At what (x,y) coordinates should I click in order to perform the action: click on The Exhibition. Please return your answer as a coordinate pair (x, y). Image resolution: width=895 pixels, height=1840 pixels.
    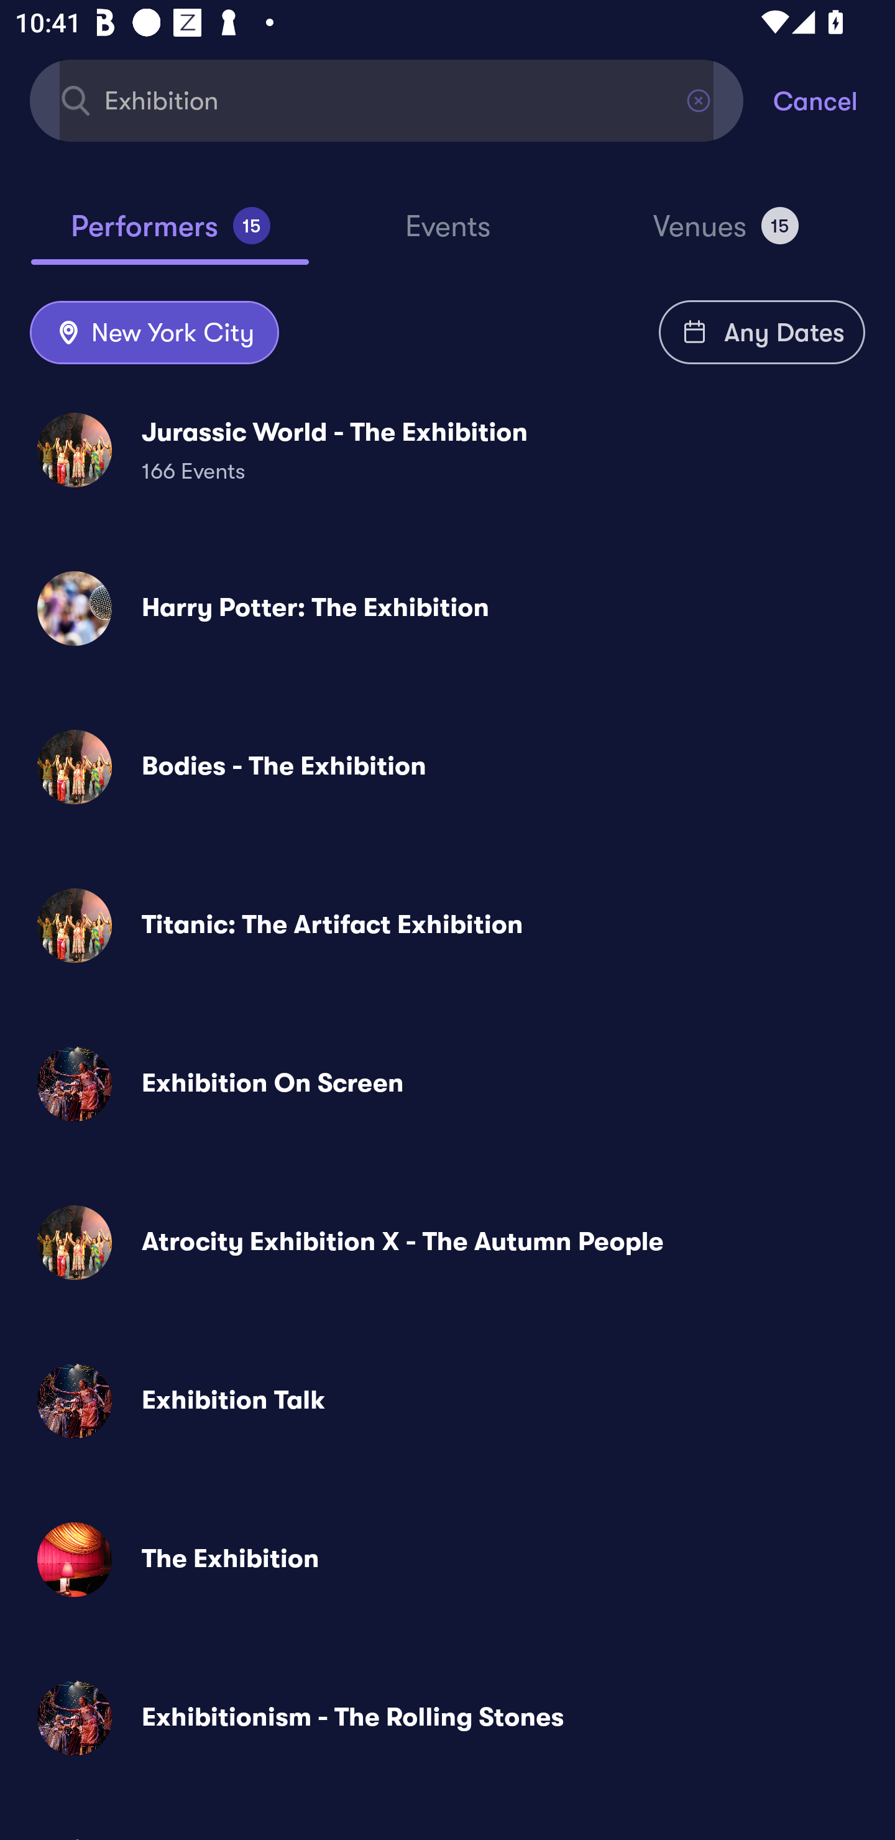
    Looking at the image, I should click on (447, 1559).